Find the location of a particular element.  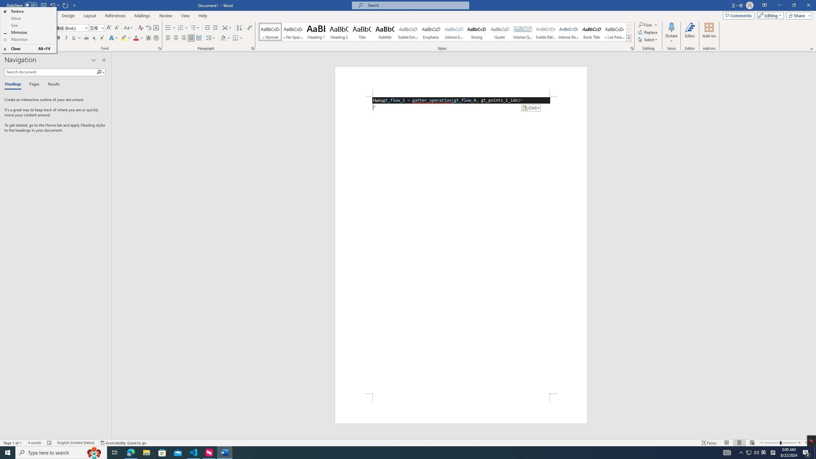

Page 1 content is located at coordinates (461, 245).